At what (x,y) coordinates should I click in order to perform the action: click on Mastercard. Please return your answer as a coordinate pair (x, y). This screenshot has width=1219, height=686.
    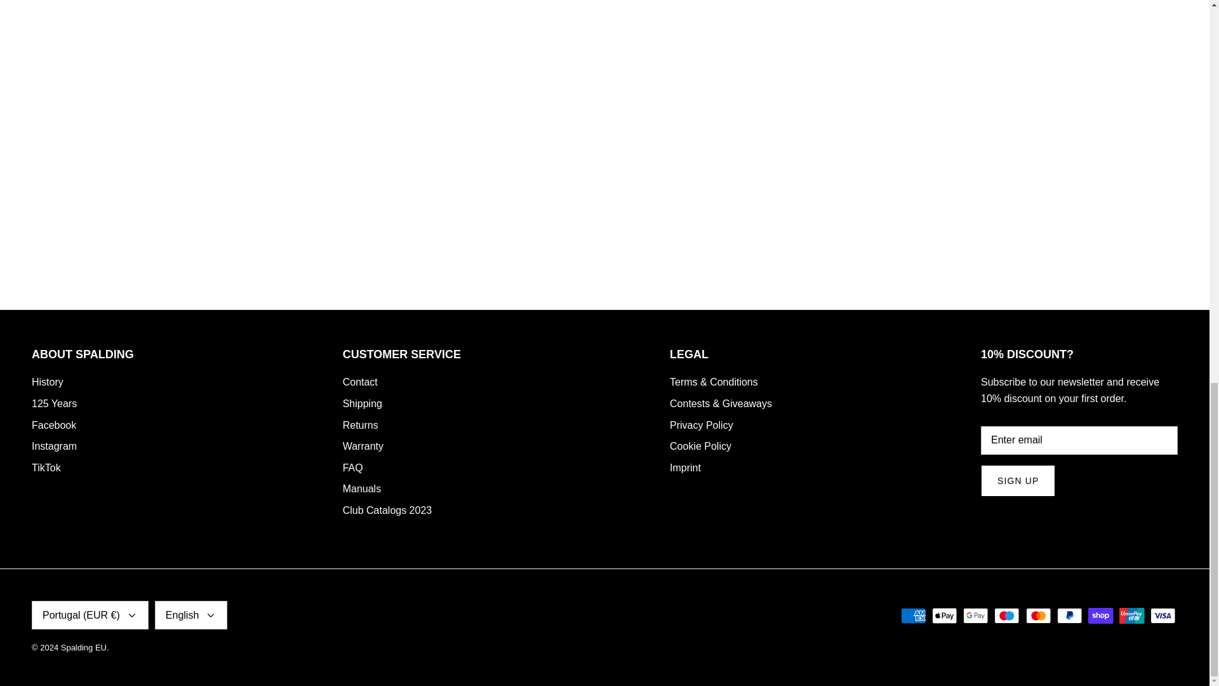
    Looking at the image, I should click on (1039, 615).